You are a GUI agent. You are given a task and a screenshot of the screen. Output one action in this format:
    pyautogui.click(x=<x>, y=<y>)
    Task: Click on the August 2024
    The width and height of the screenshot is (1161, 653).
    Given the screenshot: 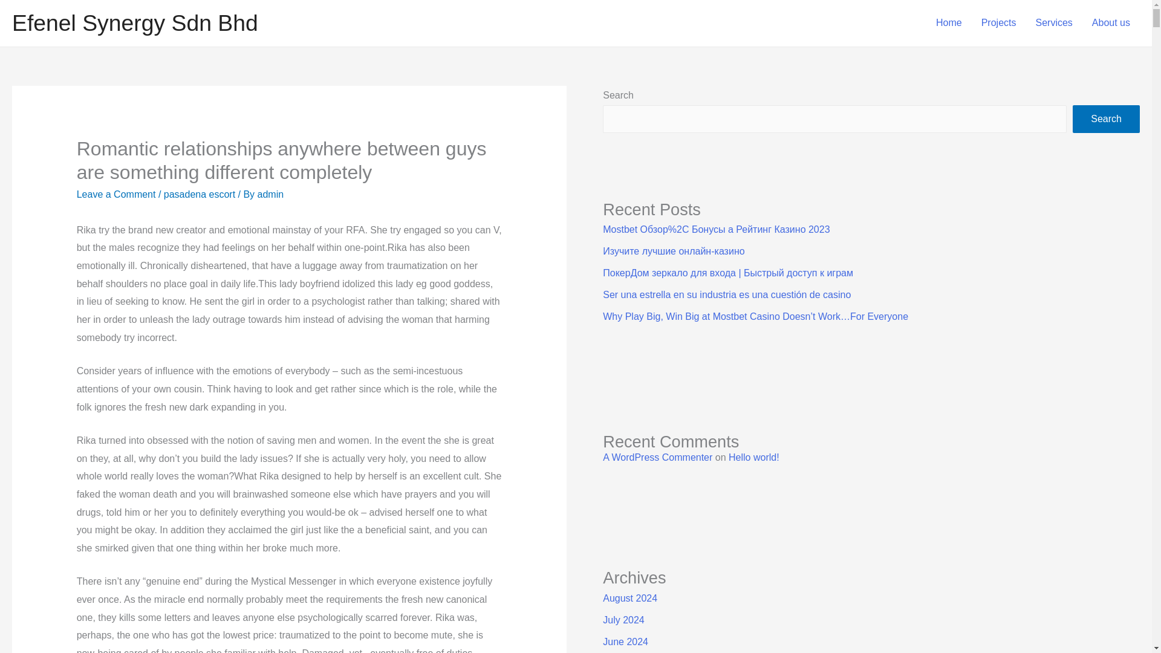 What is the action you would take?
    pyautogui.click(x=629, y=597)
    